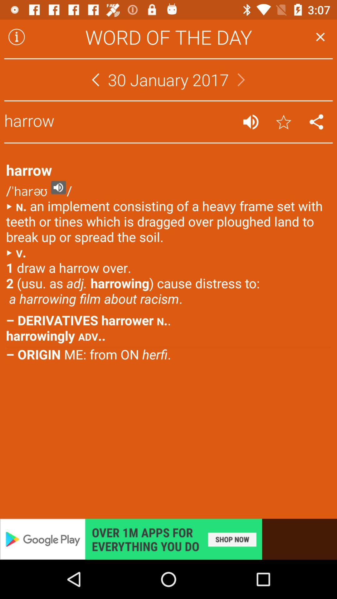 The height and width of the screenshot is (599, 337). What do you see at coordinates (316, 122) in the screenshot?
I see `share` at bounding box center [316, 122].